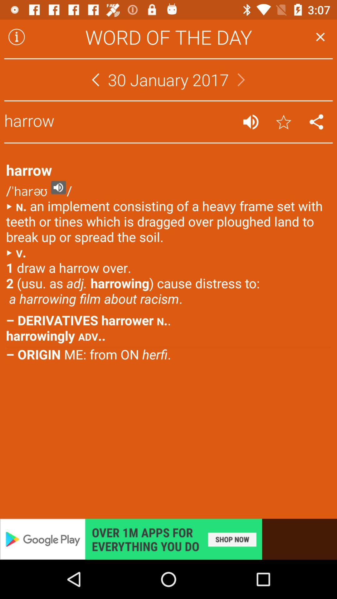 The height and width of the screenshot is (599, 337). What do you see at coordinates (316, 122) in the screenshot?
I see `share` at bounding box center [316, 122].